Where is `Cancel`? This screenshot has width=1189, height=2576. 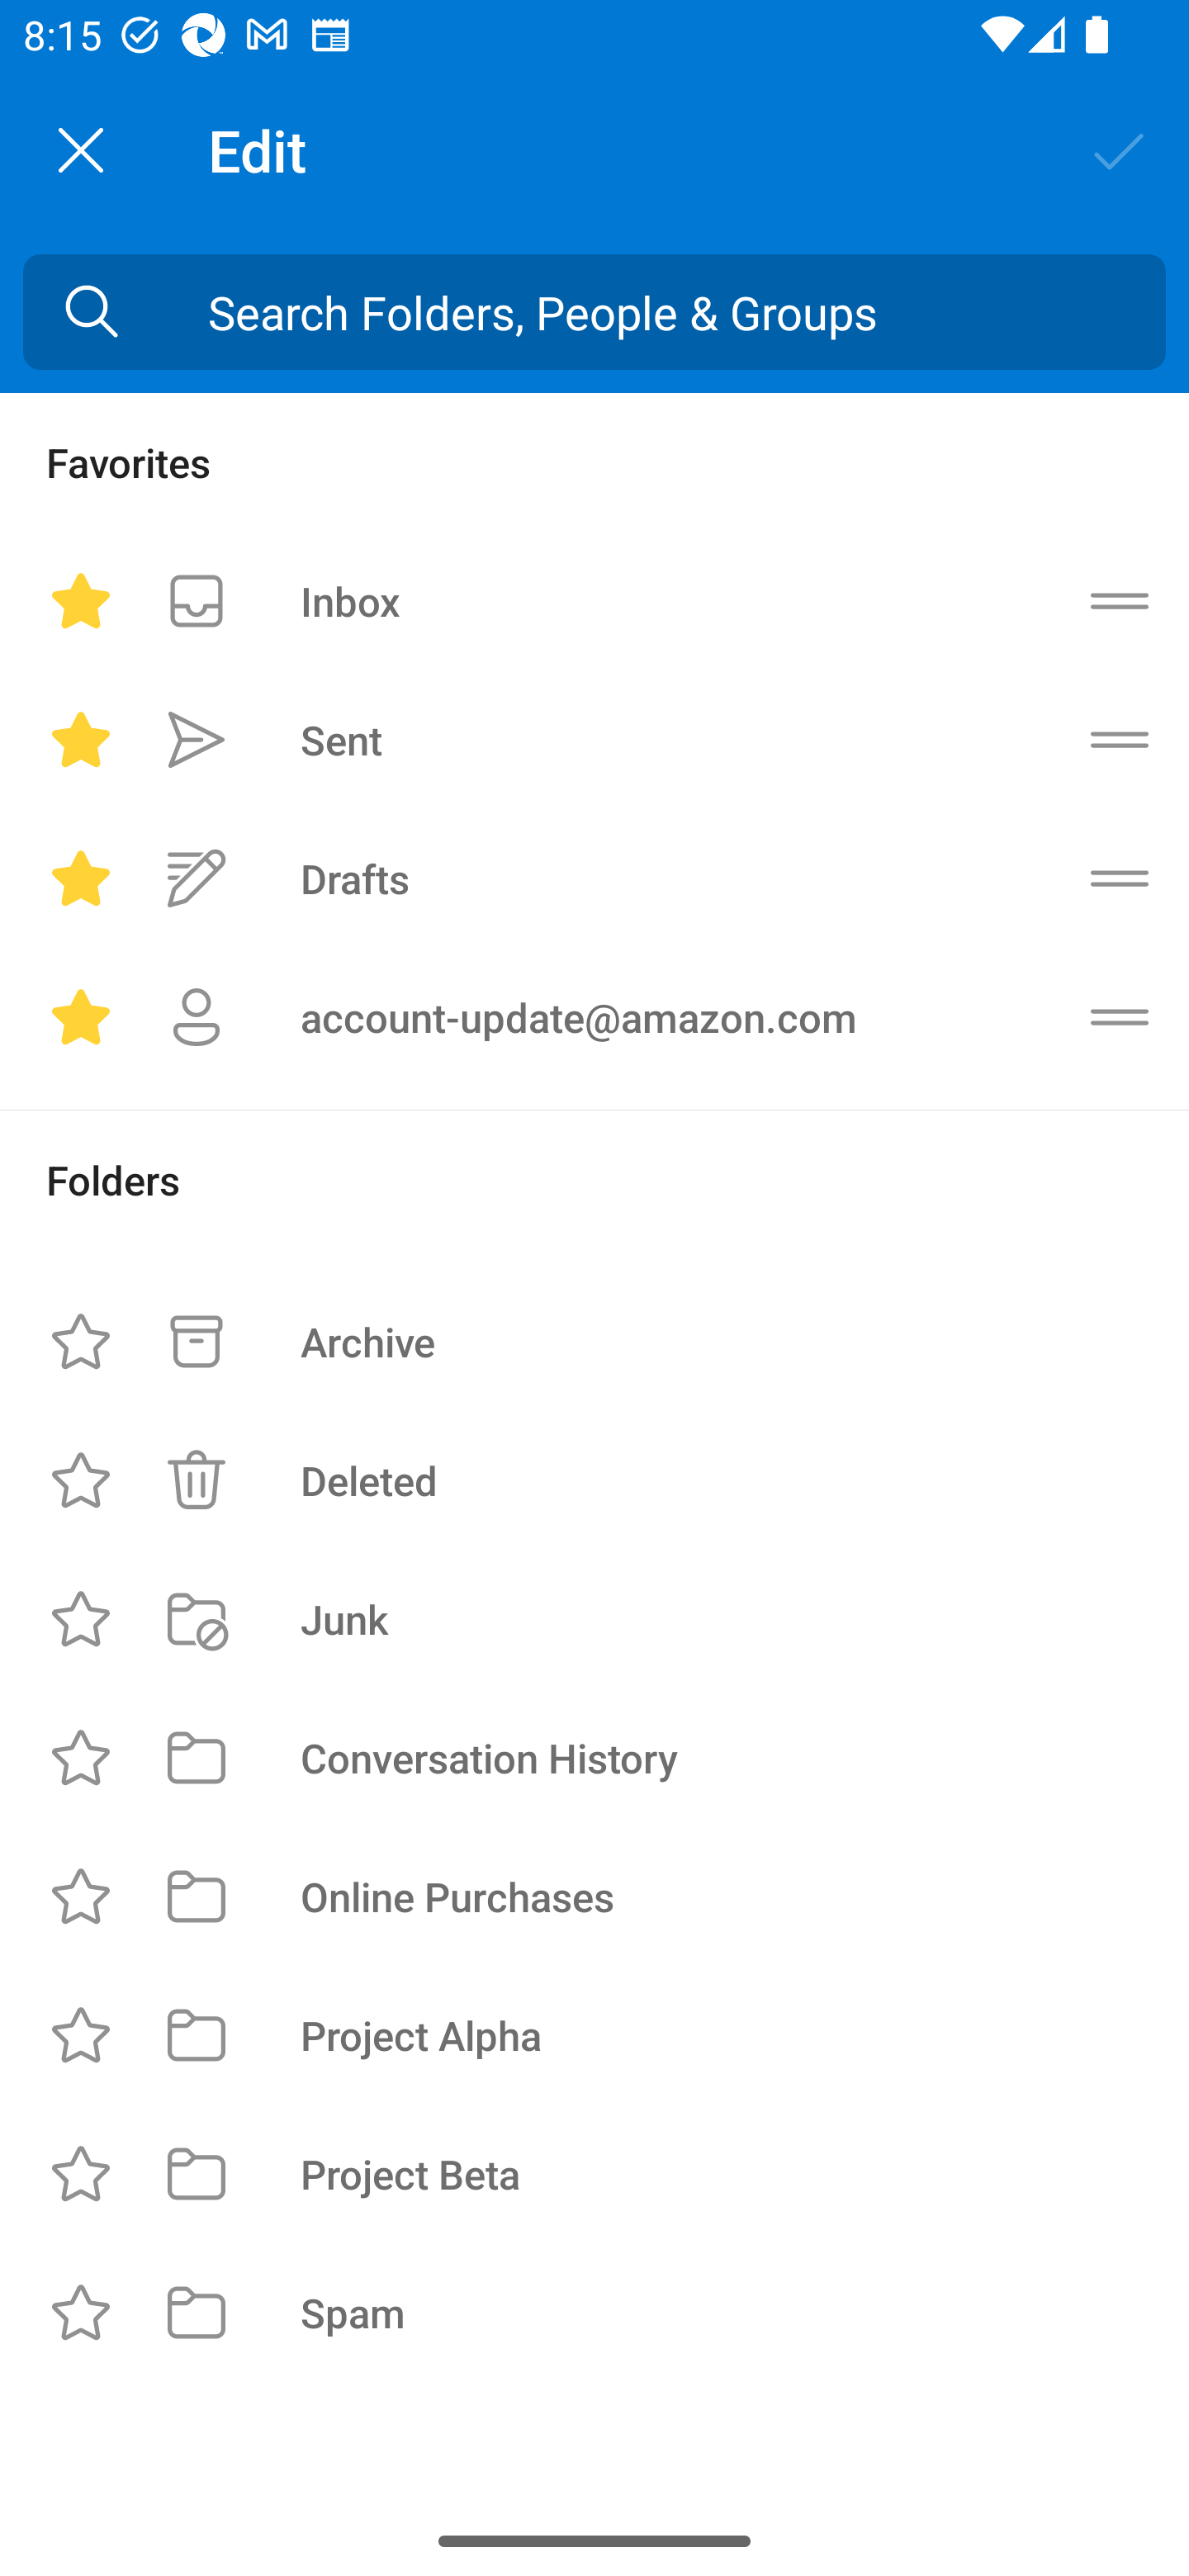
Cancel is located at coordinates (81, 150).